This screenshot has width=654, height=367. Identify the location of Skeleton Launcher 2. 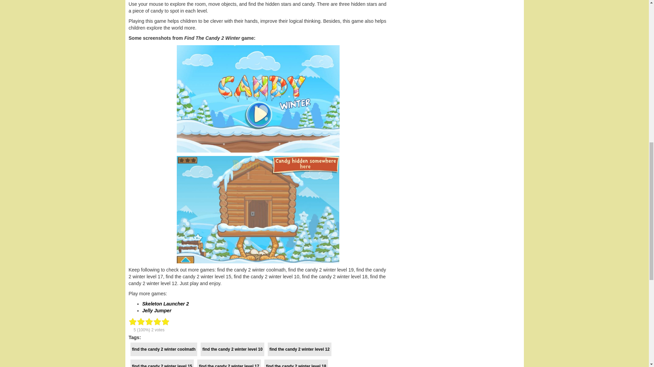
(166, 303).